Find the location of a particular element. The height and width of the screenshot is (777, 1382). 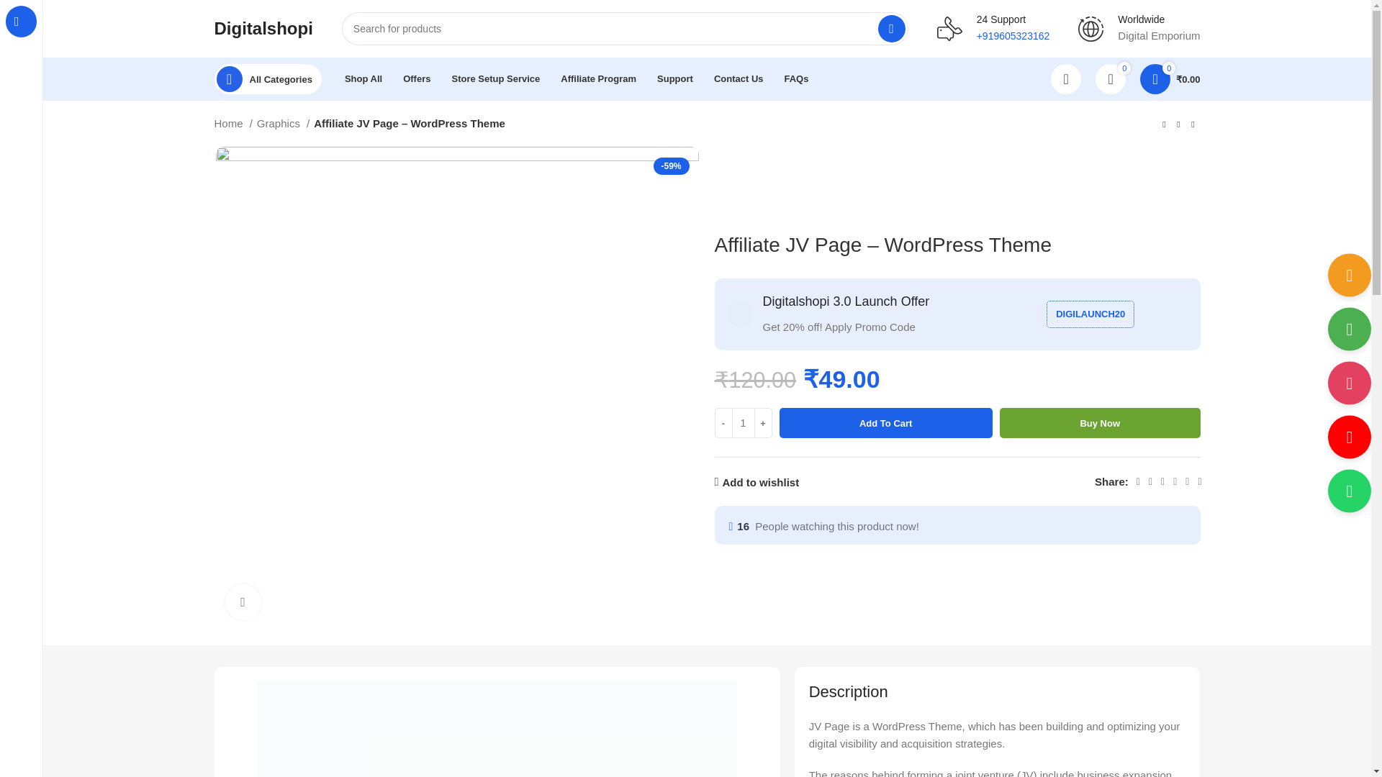

All Categories is located at coordinates (268, 78).